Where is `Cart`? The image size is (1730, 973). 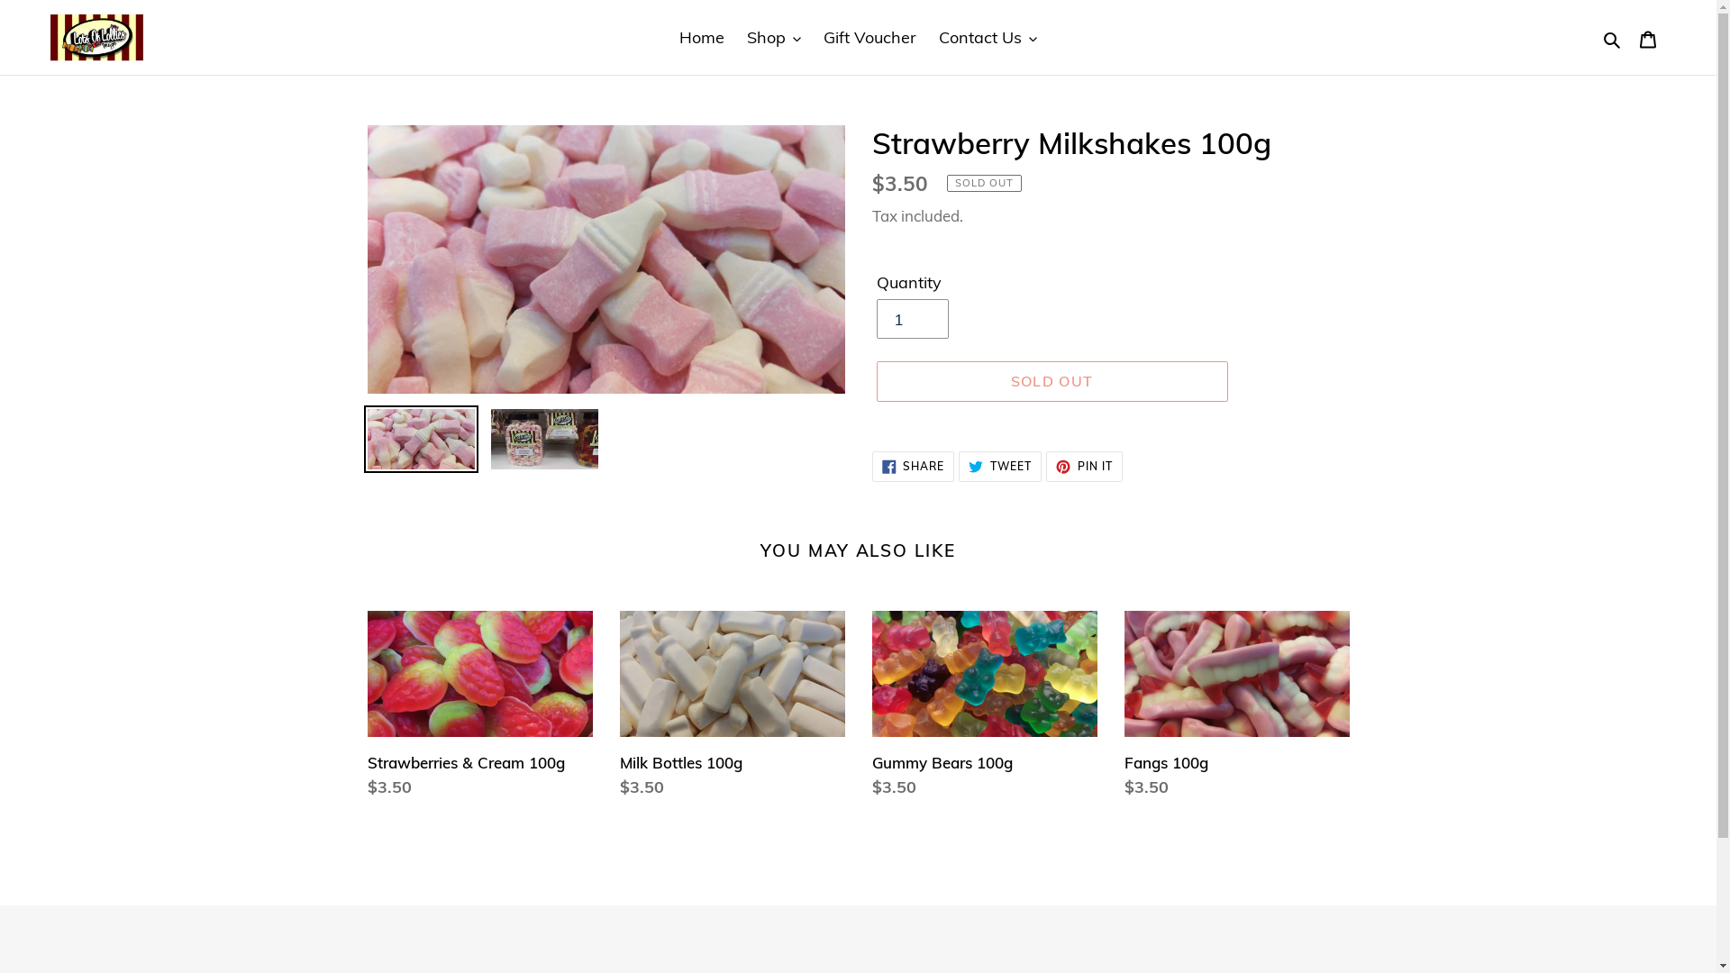 Cart is located at coordinates (1648, 38).